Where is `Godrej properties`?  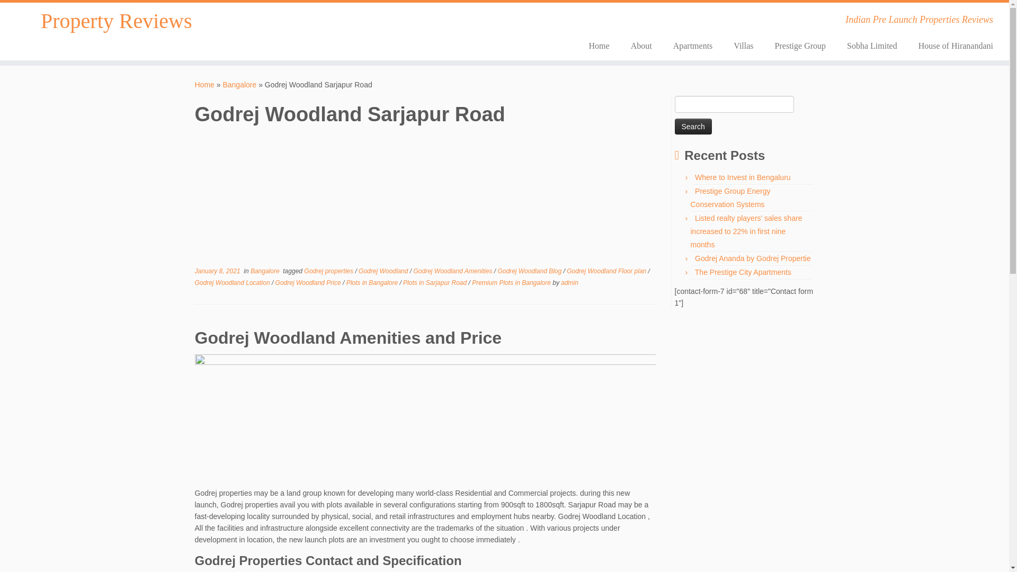 Godrej properties is located at coordinates (329, 271).